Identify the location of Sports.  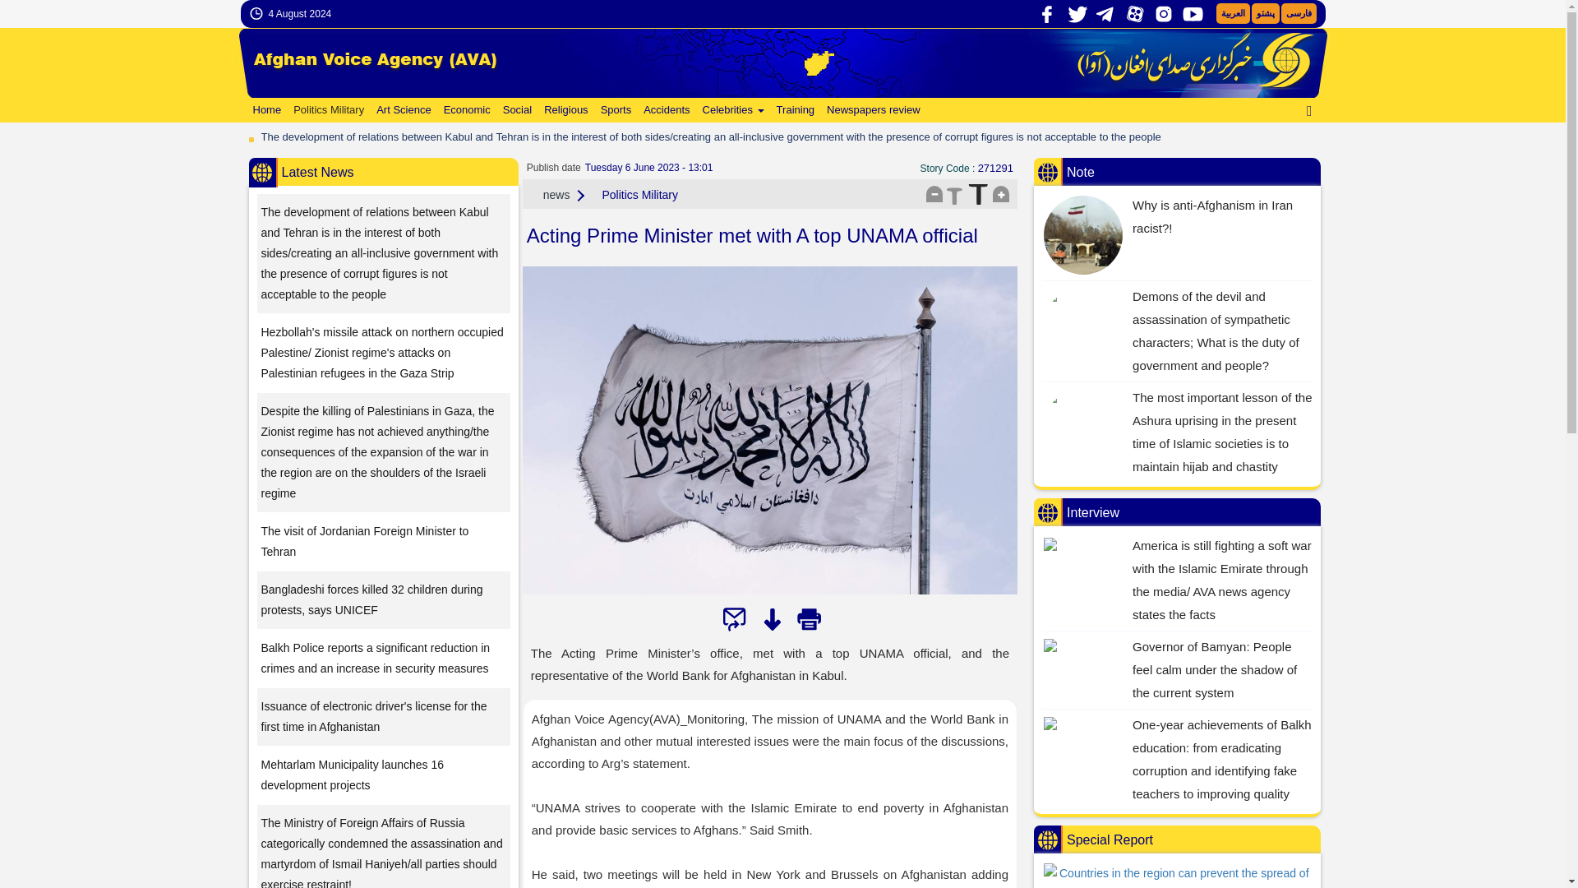
(614, 110).